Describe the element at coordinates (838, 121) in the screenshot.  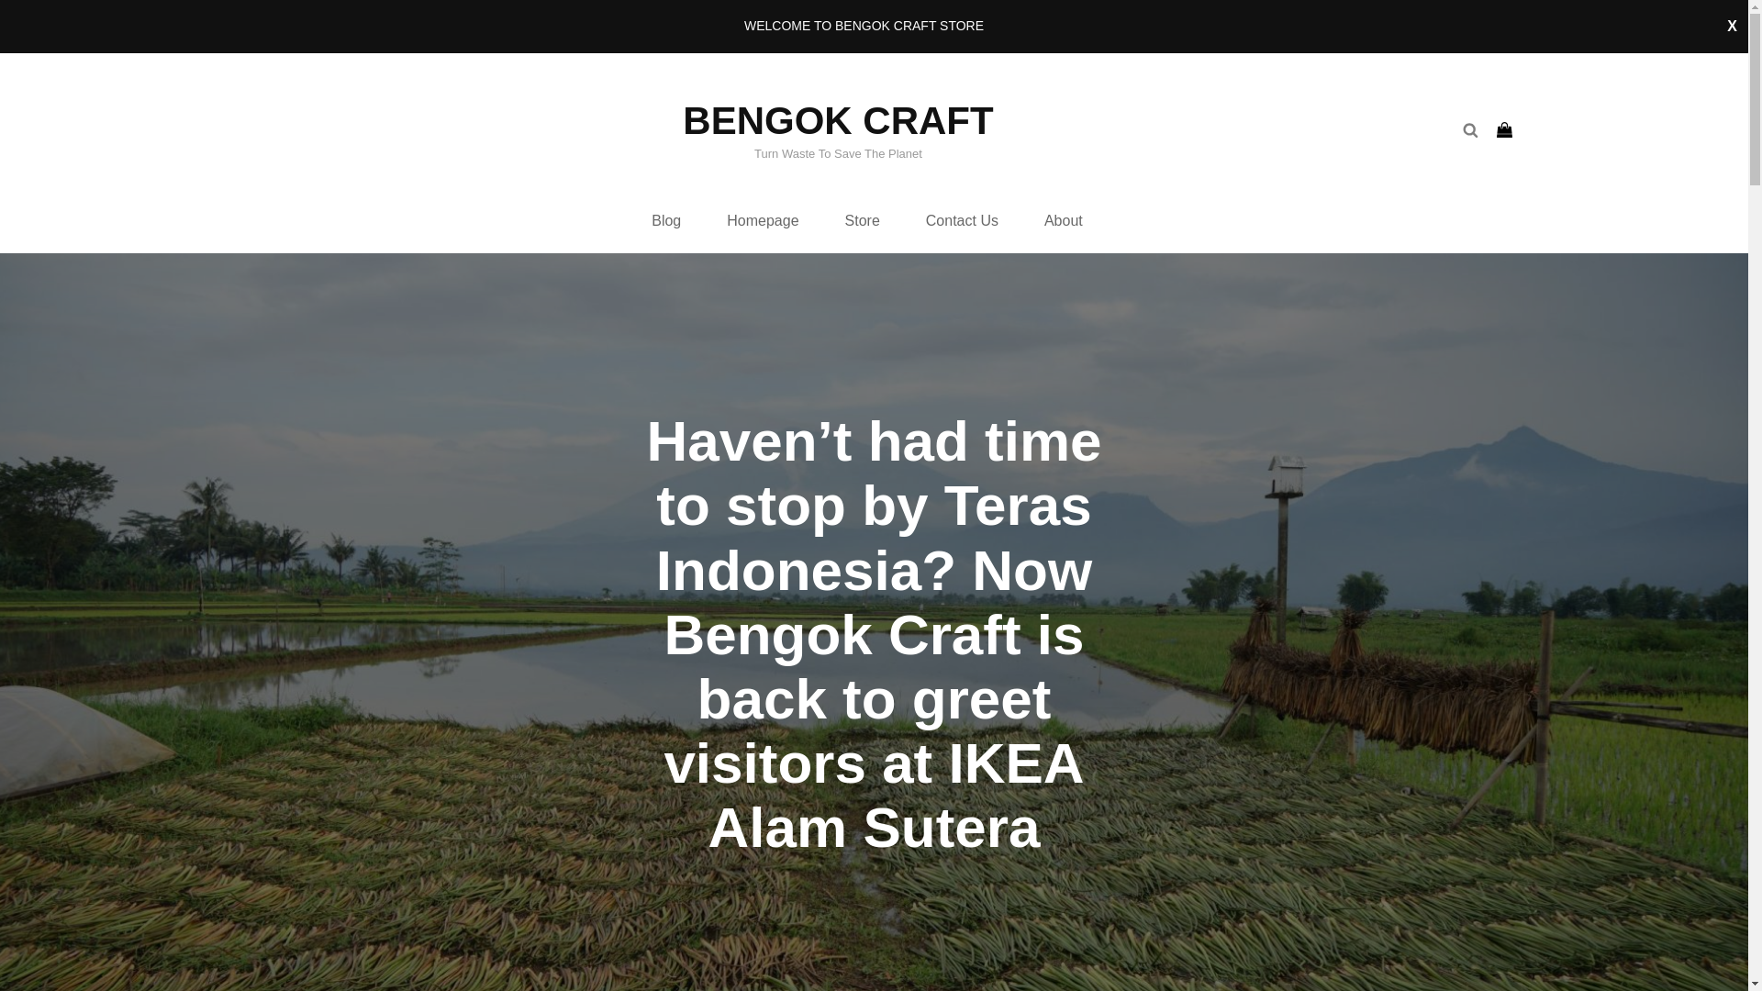
I see `BENGOK CRAFT` at that location.